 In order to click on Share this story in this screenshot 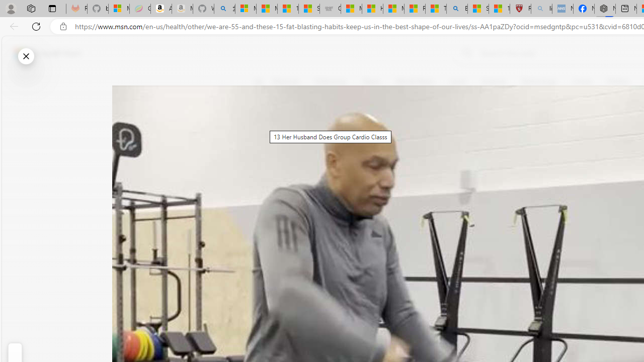, I will do `click(265, 207)`.